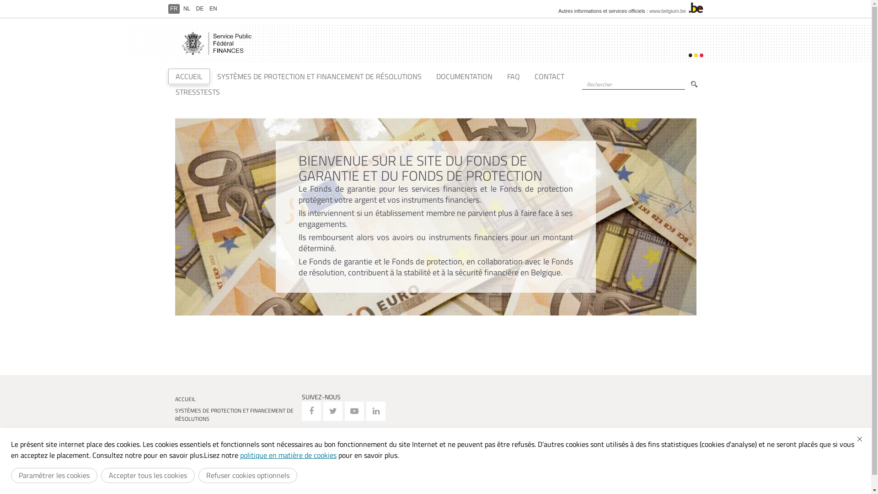  I want to click on YouTube, so click(354, 411).